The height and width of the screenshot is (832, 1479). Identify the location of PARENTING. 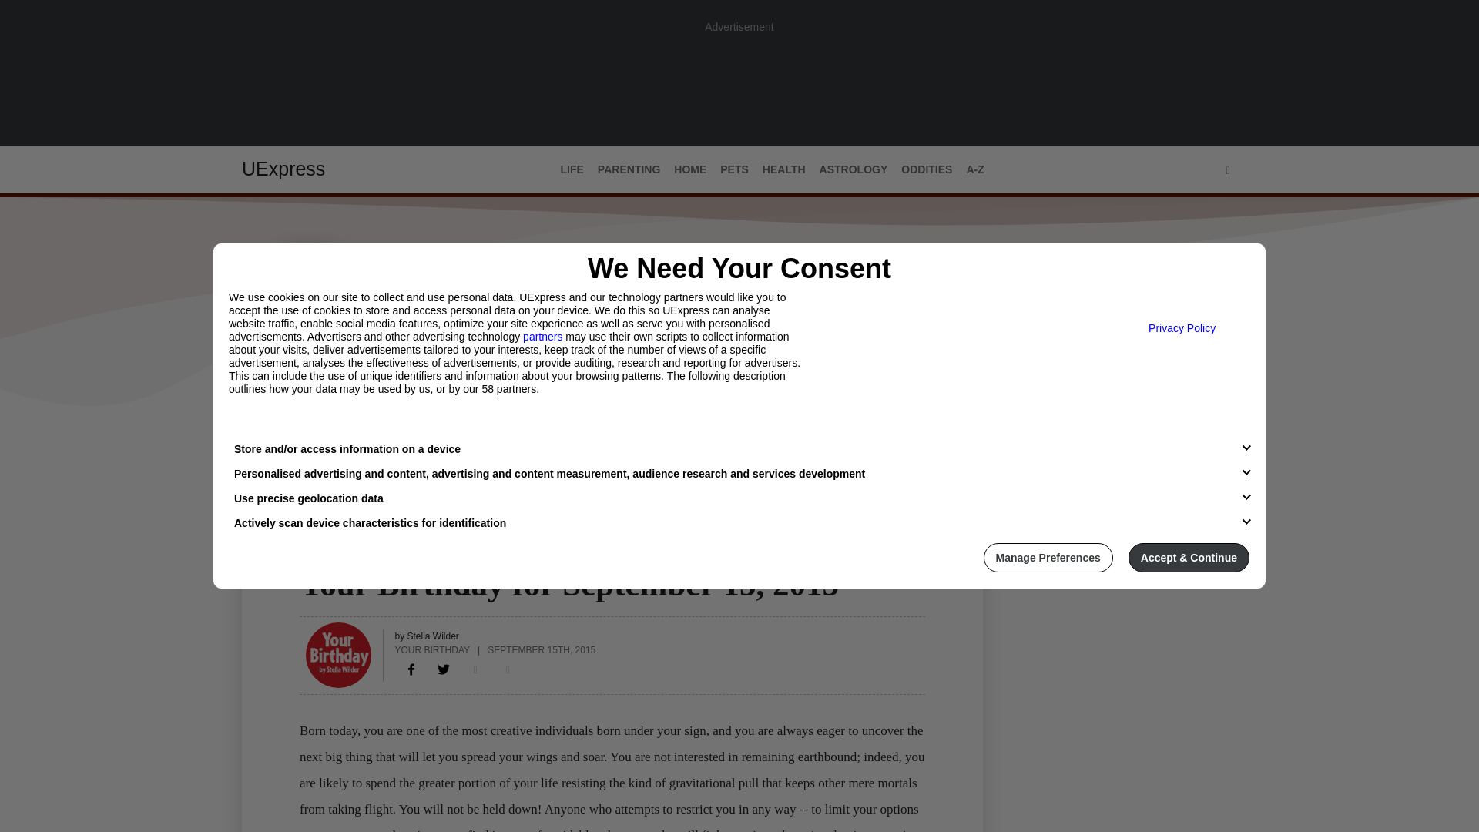
(629, 169).